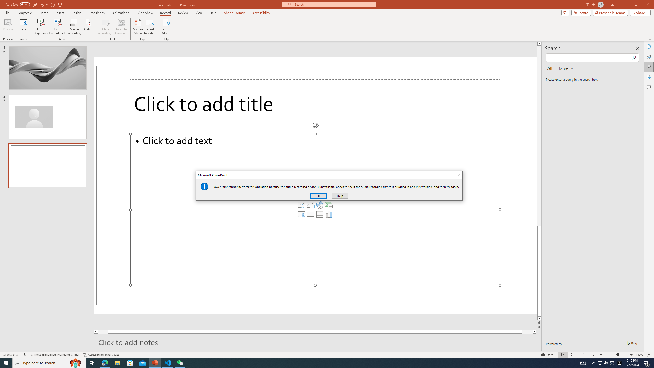 The width and height of the screenshot is (654, 368). I want to click on OK, so click(318, 196).